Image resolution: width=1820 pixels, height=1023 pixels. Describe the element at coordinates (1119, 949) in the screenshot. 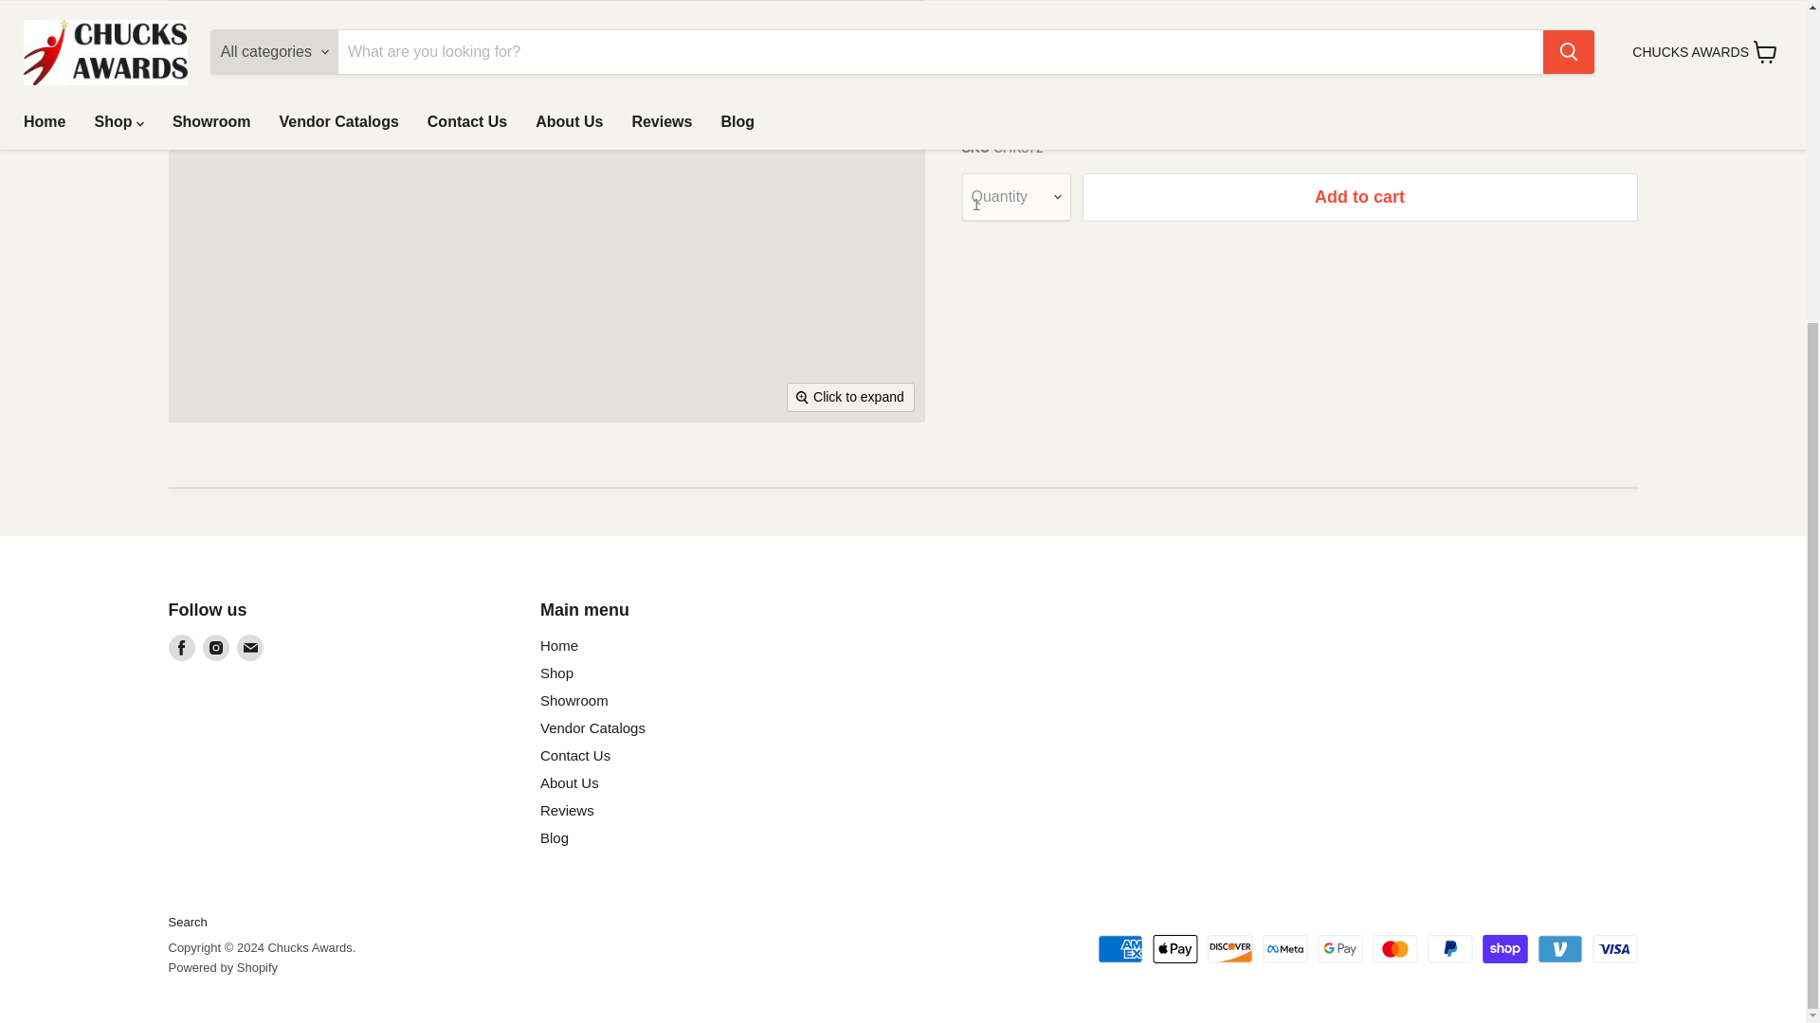

I see `American Express` at that location.